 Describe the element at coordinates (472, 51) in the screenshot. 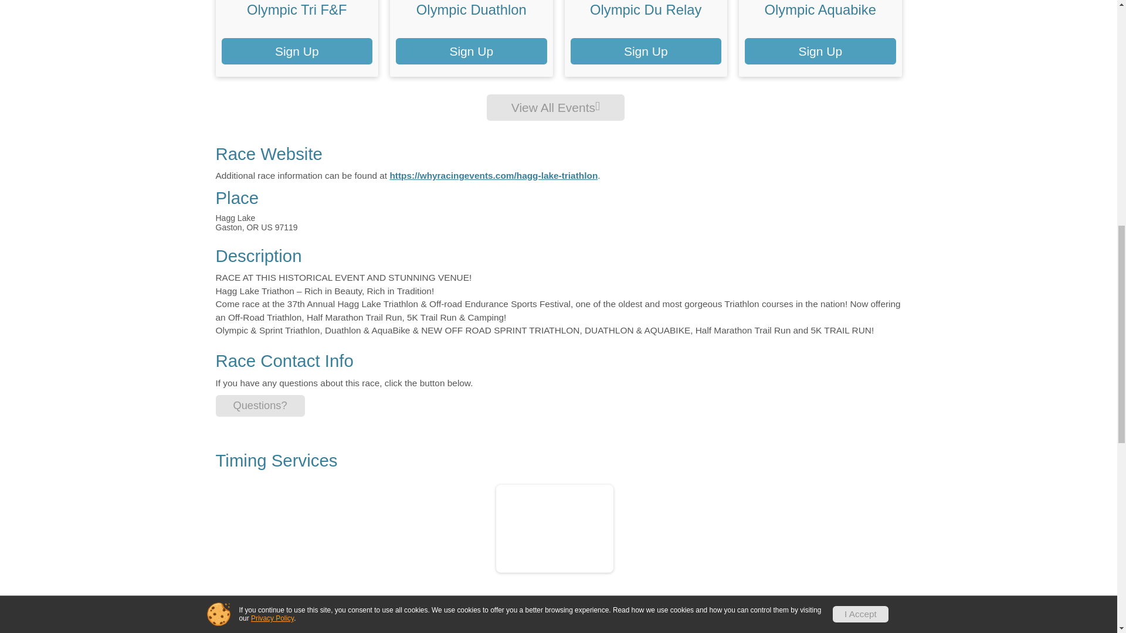

I see `Sign Up` at that location.